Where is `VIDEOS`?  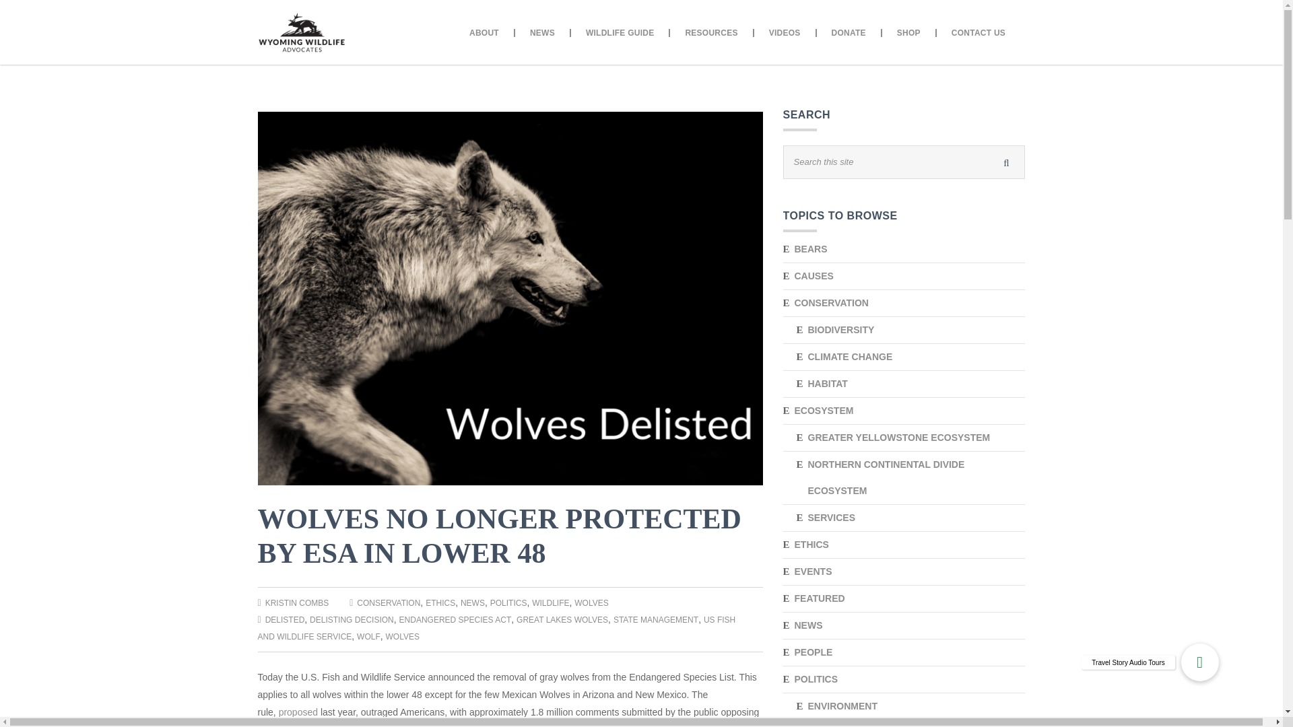
VIDEOS is located at coordinates (785, 34).